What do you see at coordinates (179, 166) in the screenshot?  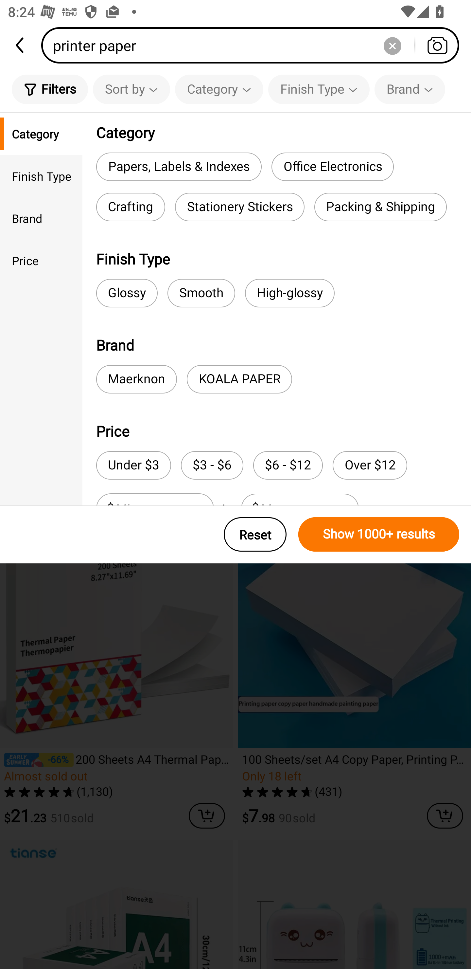 I see `Papers, Labels & Indexes` at bounding box center [179, 166].